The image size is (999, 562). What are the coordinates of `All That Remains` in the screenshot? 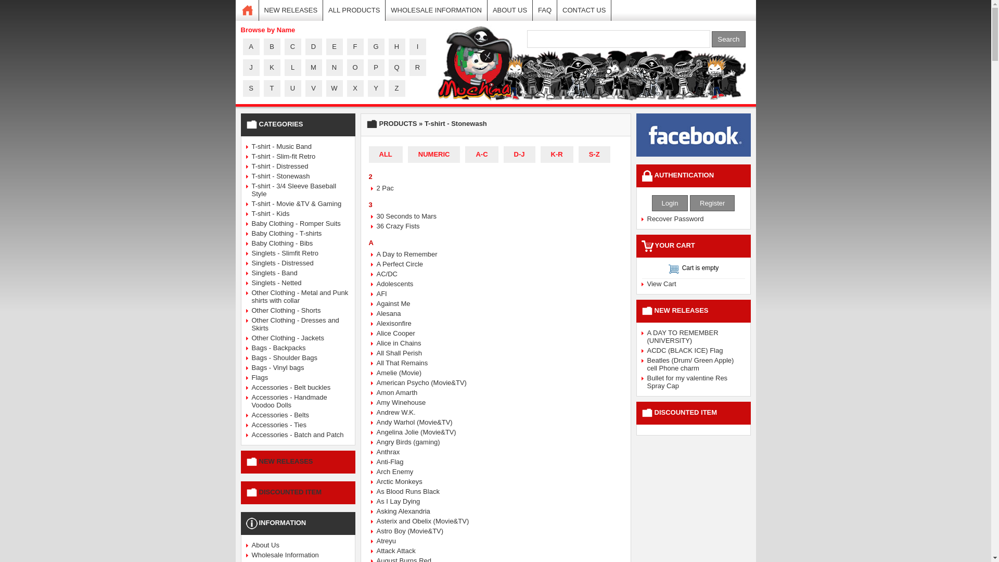 It's located at (403, 363).